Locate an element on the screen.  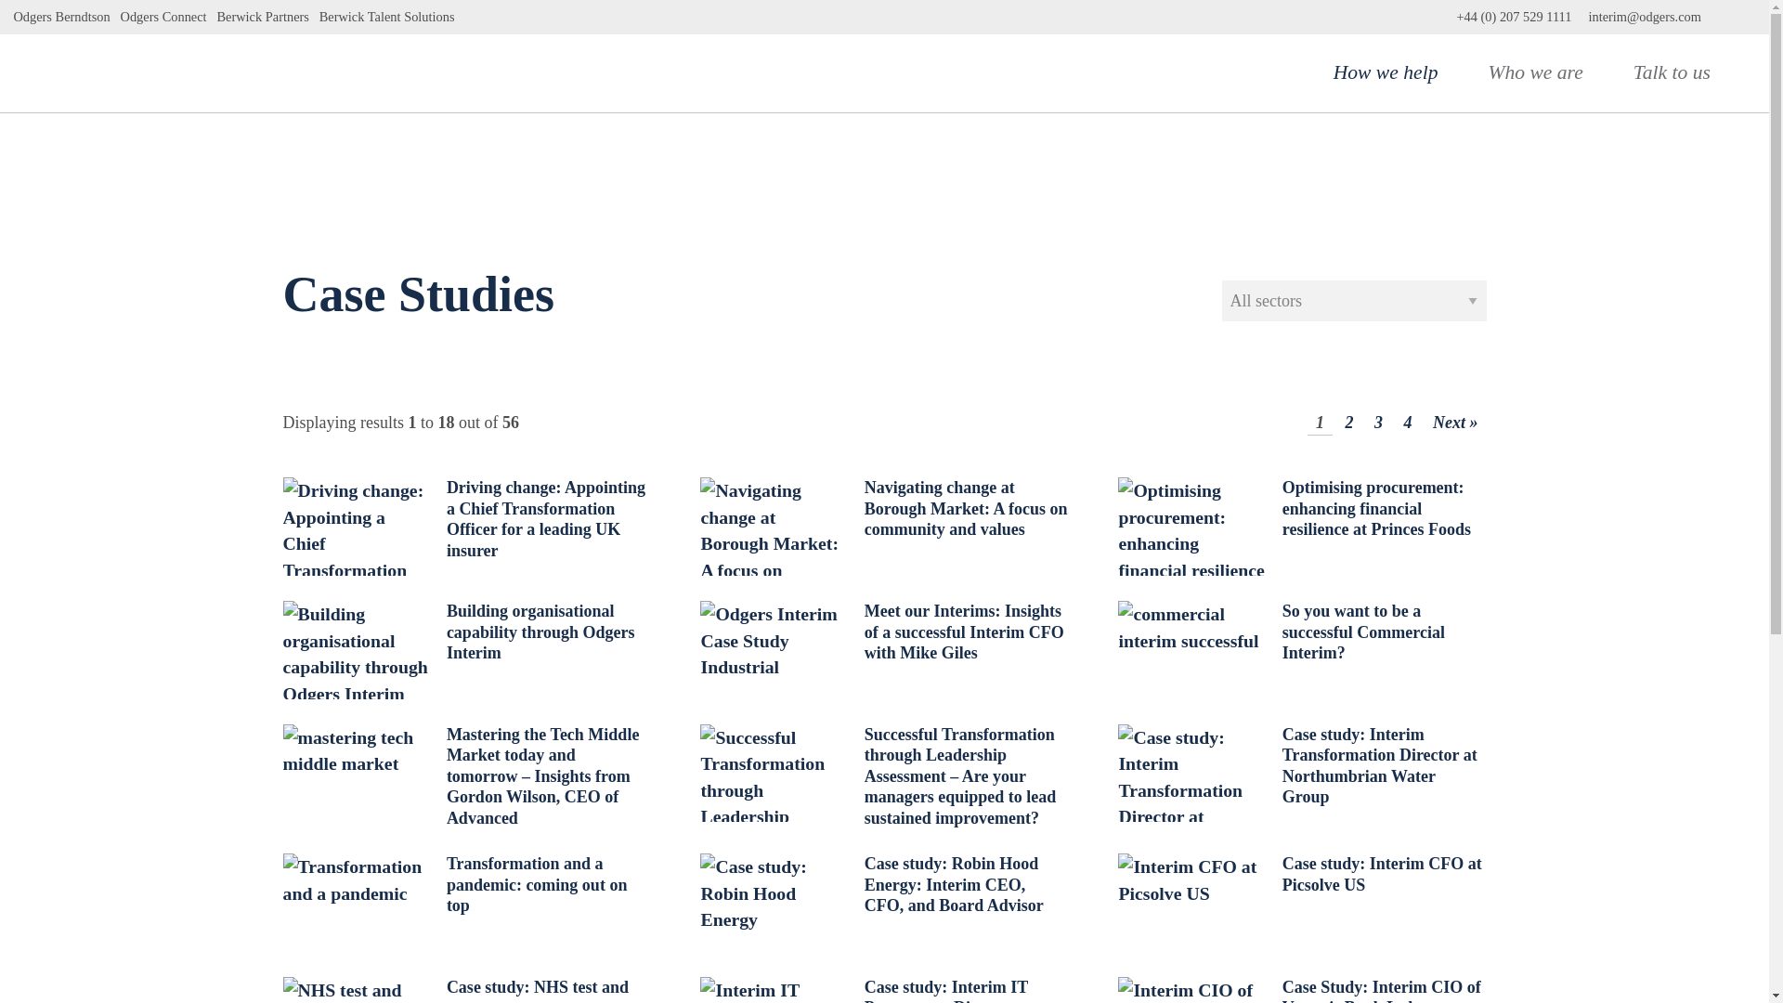
Talk to us is located at coordinates (1680, 72).